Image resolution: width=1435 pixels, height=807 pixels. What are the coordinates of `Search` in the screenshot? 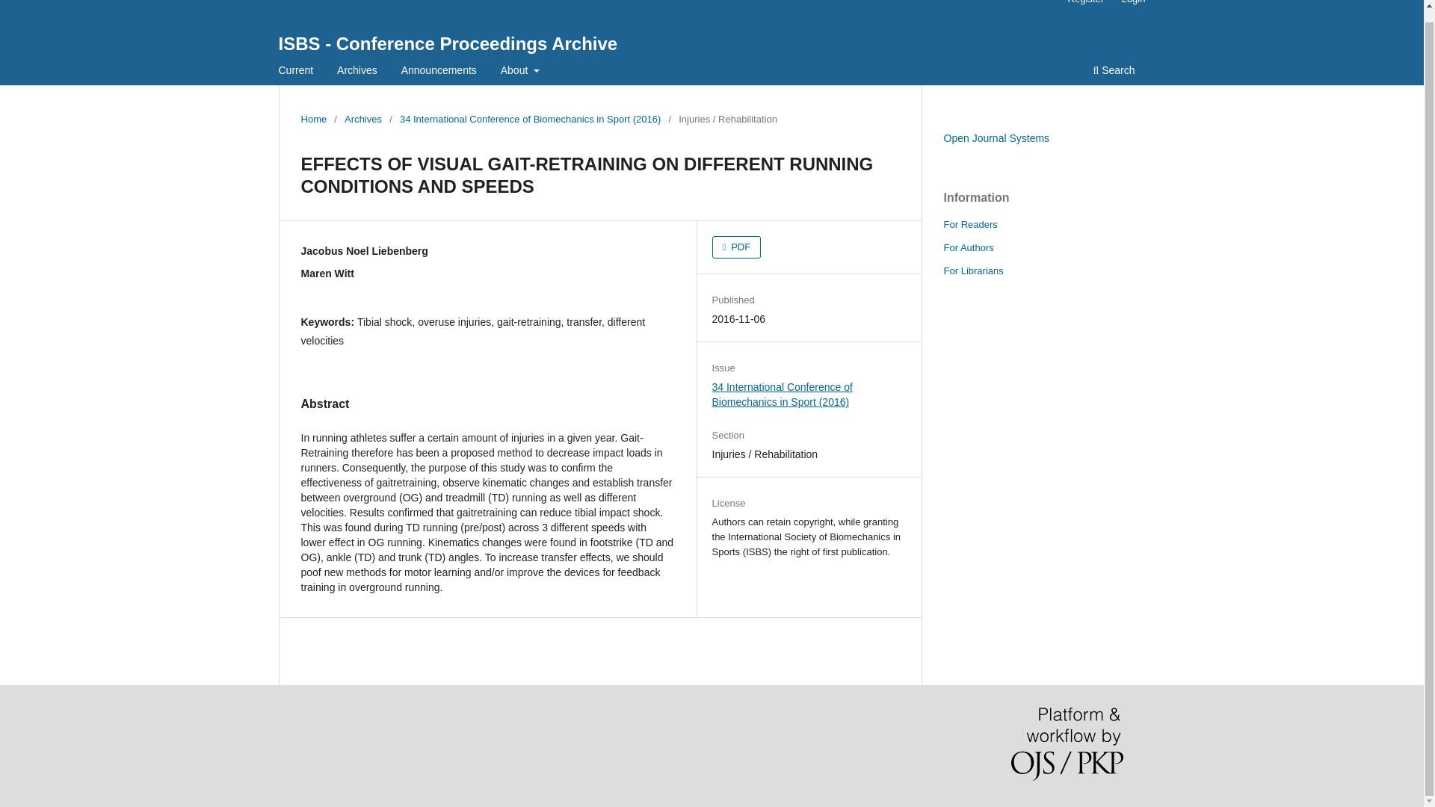 It's located at (1114, 72).